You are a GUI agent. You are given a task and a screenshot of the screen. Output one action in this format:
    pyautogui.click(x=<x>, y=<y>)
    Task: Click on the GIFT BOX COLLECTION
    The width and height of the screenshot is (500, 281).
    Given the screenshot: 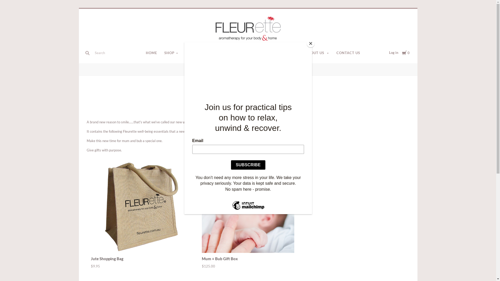 What is the action you would take?
    pyautogui.click(x=246, y=69)
    